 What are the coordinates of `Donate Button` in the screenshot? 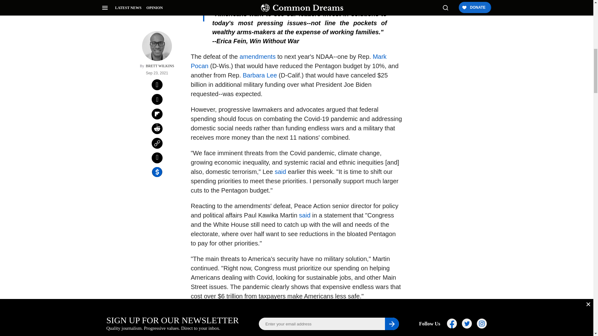 It's located at (432, 85).